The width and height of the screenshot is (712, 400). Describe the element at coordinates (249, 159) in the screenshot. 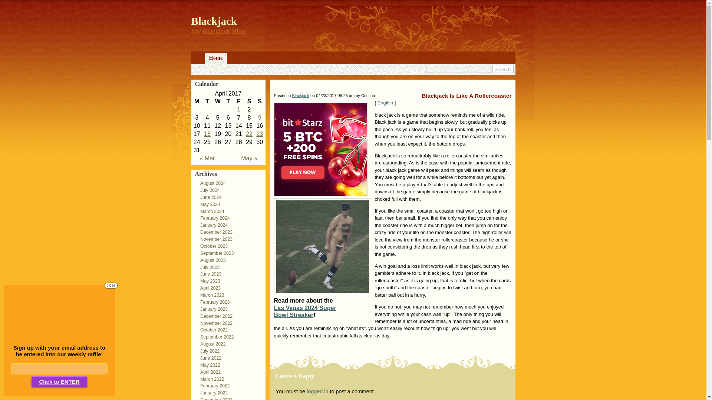

I see `View posts for May 2017` at that location.